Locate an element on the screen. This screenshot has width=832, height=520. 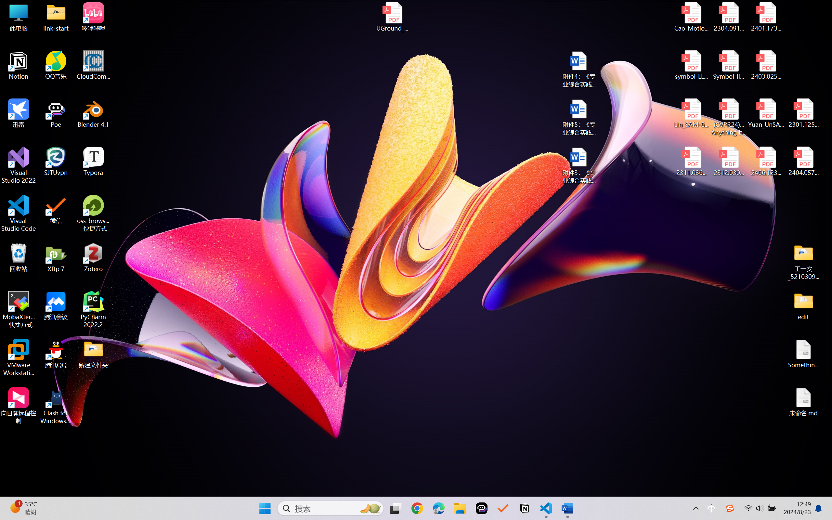
February 4, 2021 is located at coordinates (317, 504).